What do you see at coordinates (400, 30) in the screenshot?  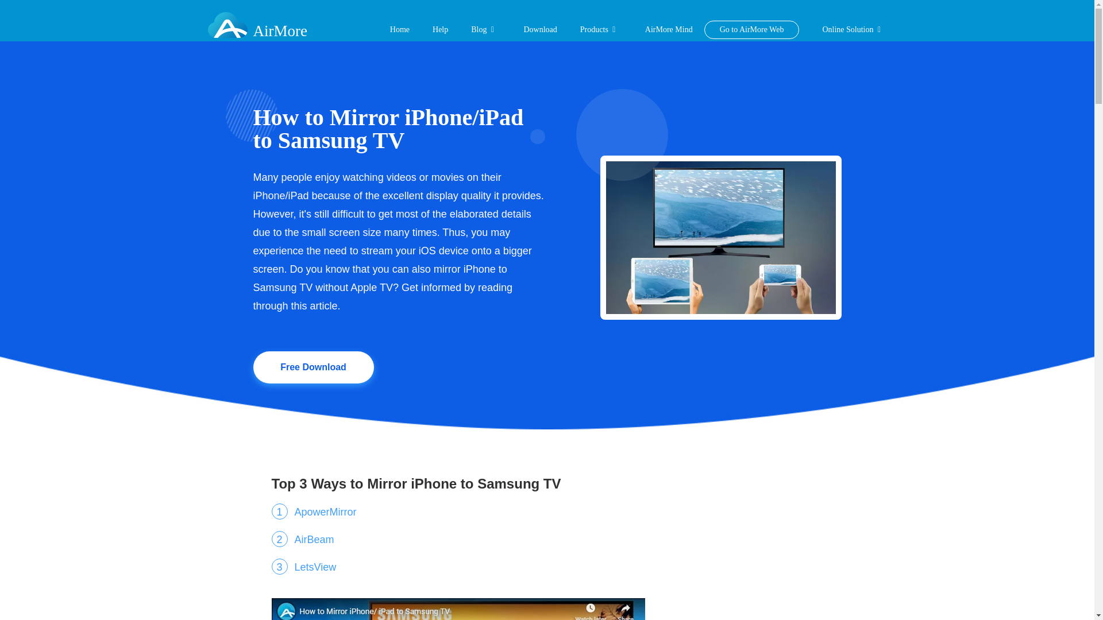 I see `Home` at bounding box center [400, 30].